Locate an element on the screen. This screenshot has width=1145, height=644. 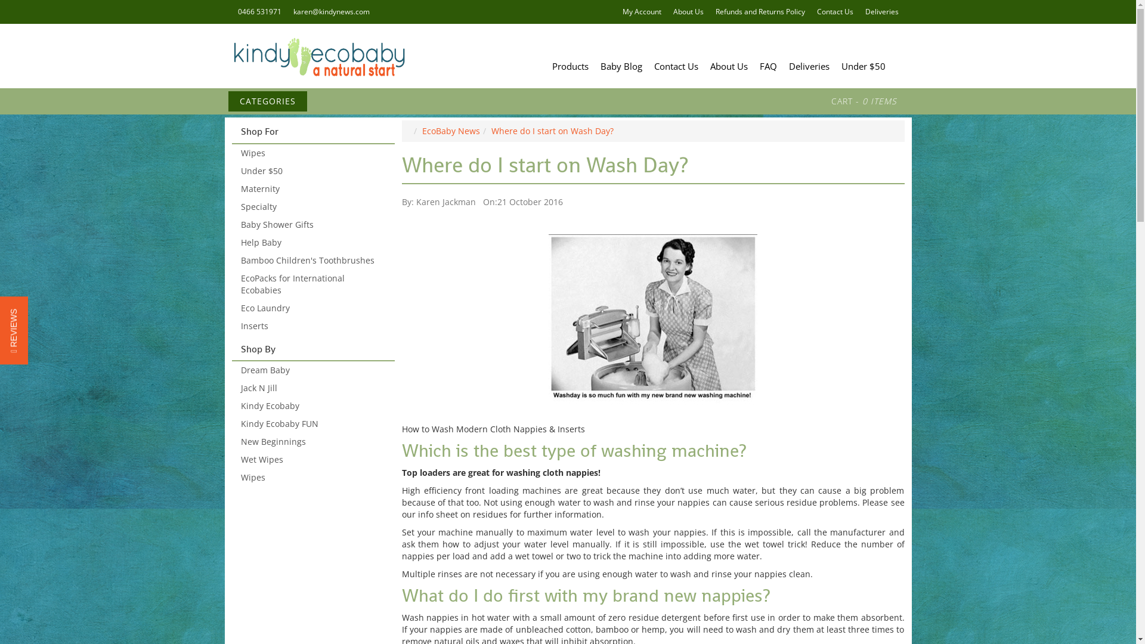
Dream Baby is located at coordinates (312, 370).